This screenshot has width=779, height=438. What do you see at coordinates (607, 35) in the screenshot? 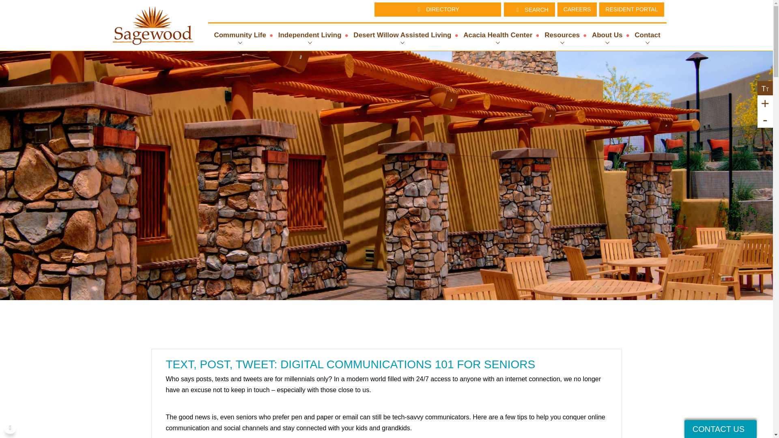
I see `About Us` at bounding box center [607, 35].